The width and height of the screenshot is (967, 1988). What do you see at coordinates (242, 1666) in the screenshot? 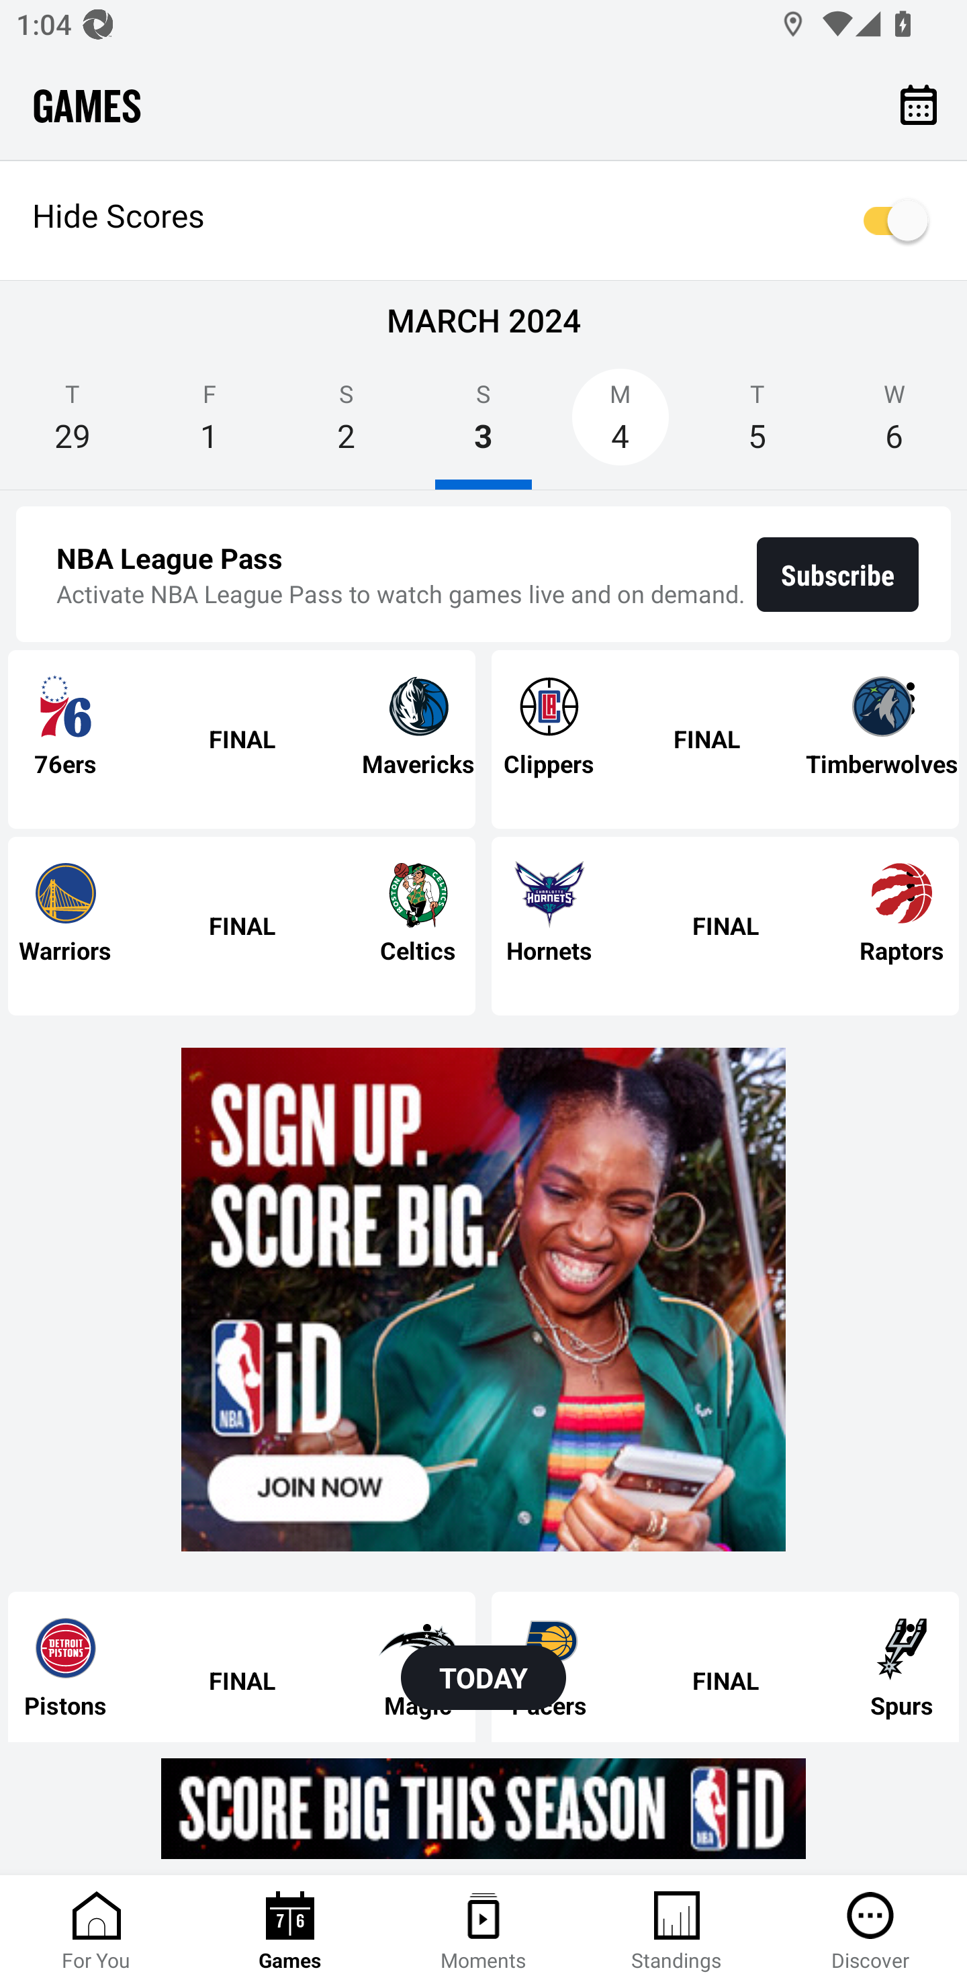
I see `Post Game - Pistons at Magic Pistons FINAL Magic` at bounding box center [242, 1666].